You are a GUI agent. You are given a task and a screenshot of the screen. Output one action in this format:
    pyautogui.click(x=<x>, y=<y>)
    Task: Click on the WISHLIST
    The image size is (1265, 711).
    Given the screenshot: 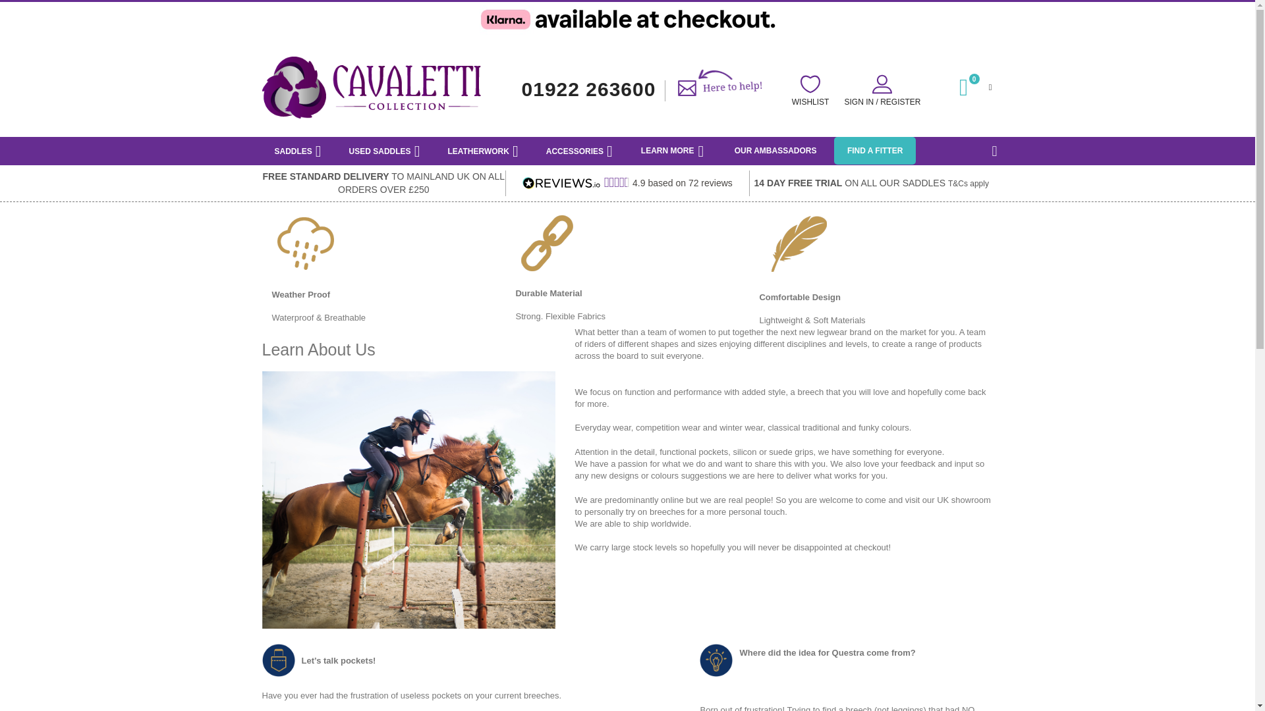 What is the action you would take?
    pyautogui.click(x=810, y=90)
    